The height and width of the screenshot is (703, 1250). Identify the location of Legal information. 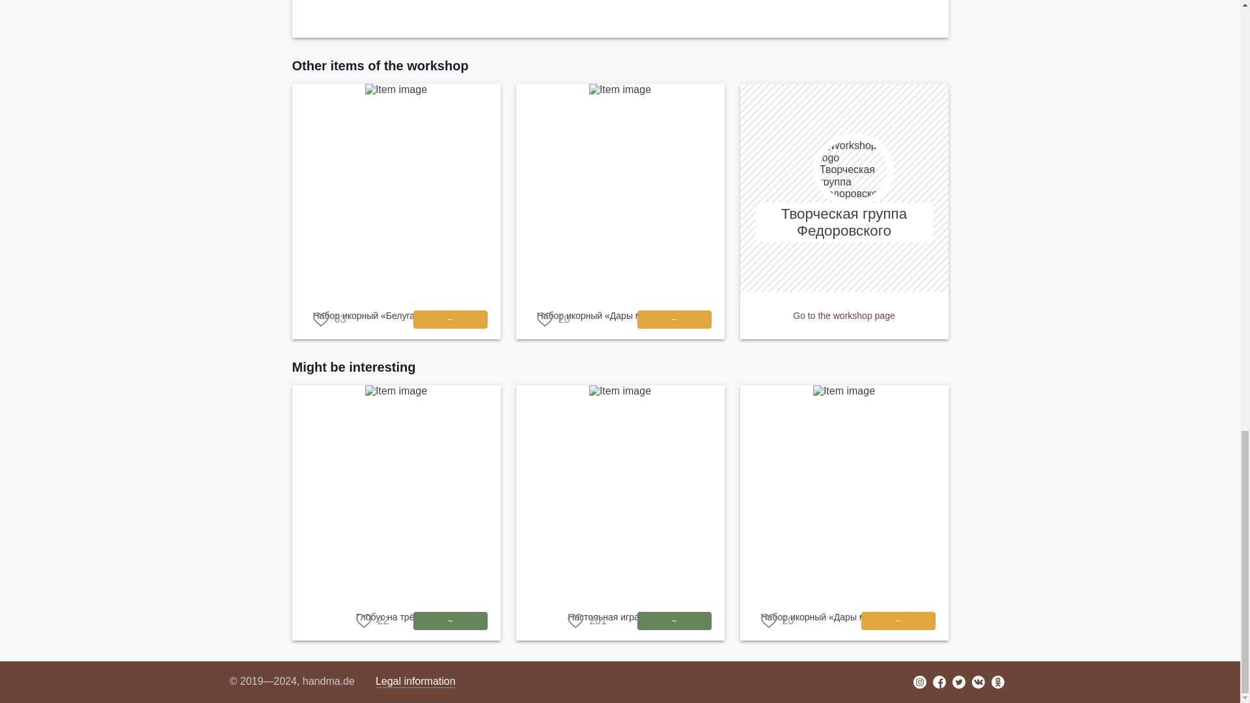
(415, 682).